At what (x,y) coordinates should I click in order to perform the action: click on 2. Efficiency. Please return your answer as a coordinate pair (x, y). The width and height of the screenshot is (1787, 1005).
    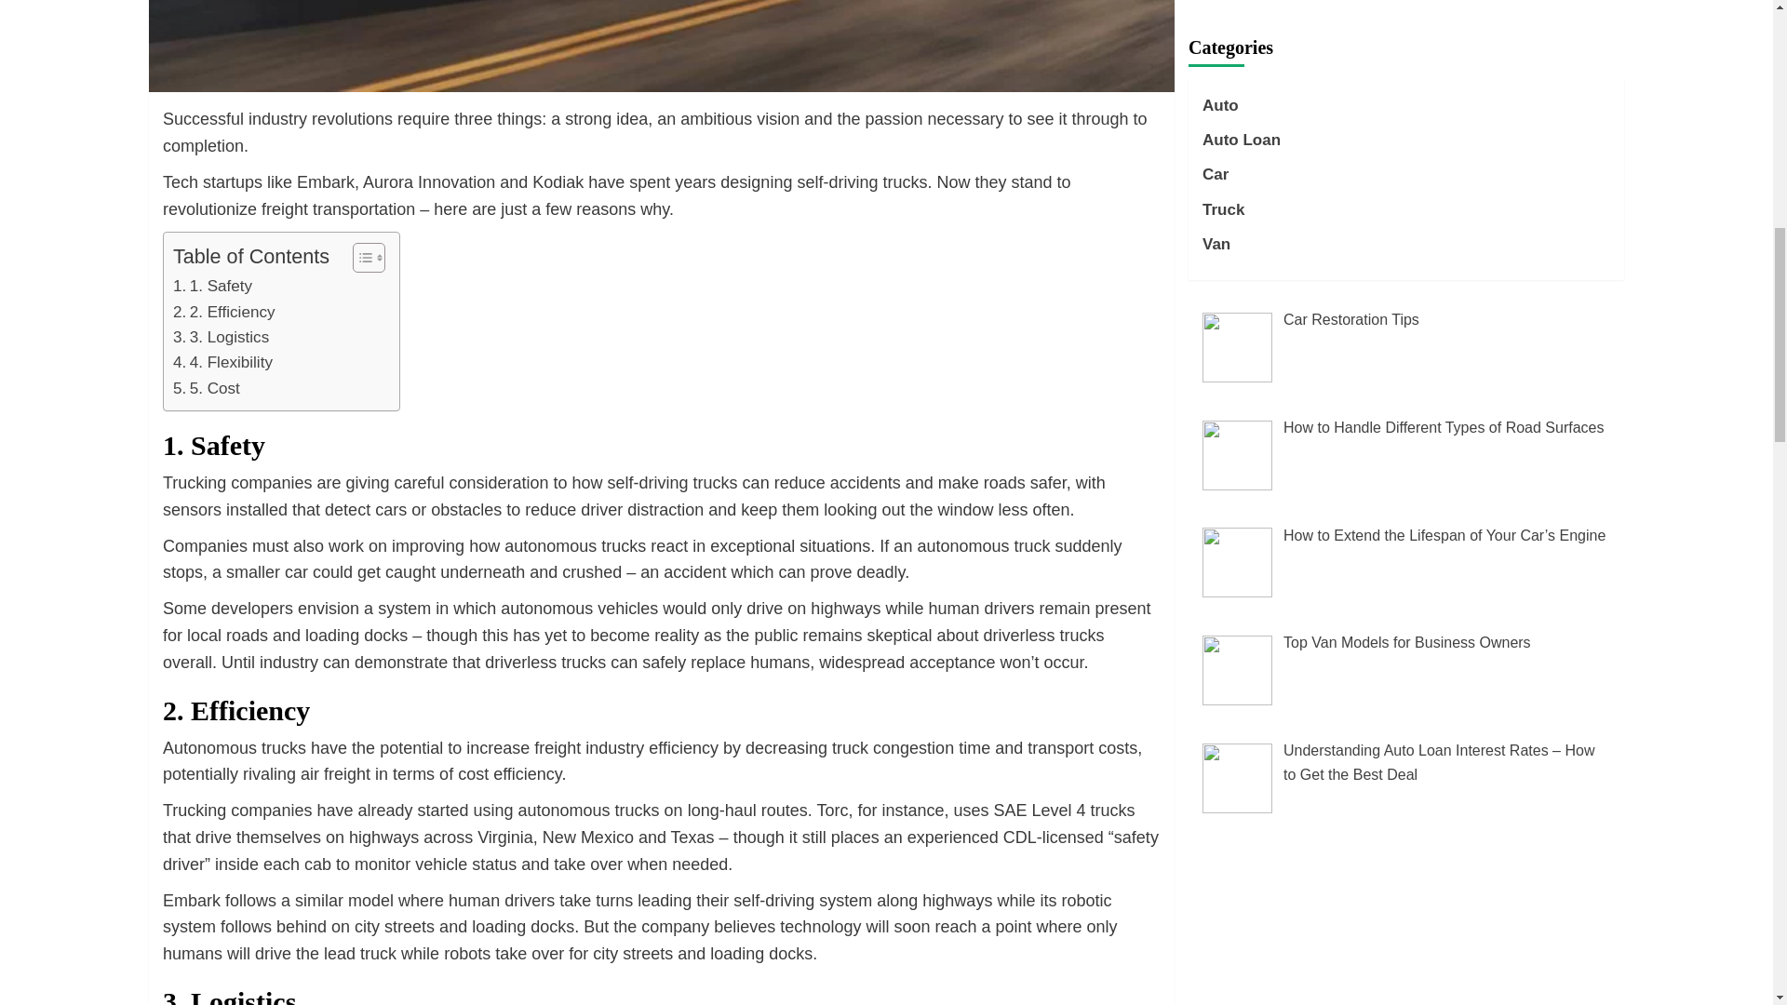
    Looking at the image, I should click on (223, 311).